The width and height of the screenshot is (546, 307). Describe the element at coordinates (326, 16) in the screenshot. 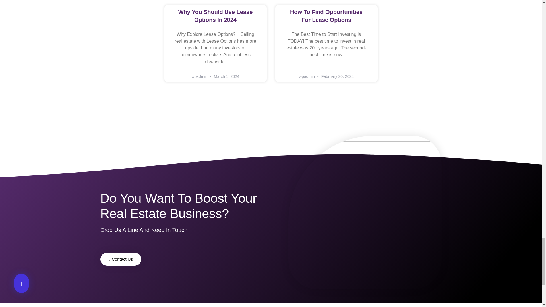

I see `How To Find Opportunities For Lease Options` at that location.